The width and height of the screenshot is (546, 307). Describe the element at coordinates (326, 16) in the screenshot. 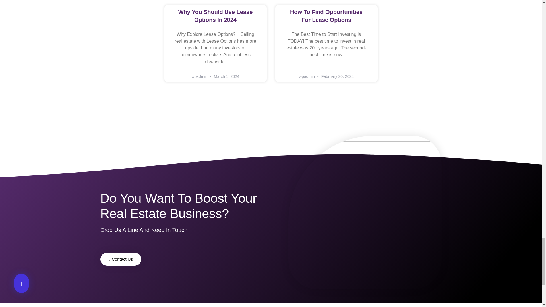

I see `How To Find Opportunities For Lease Options` at that location.